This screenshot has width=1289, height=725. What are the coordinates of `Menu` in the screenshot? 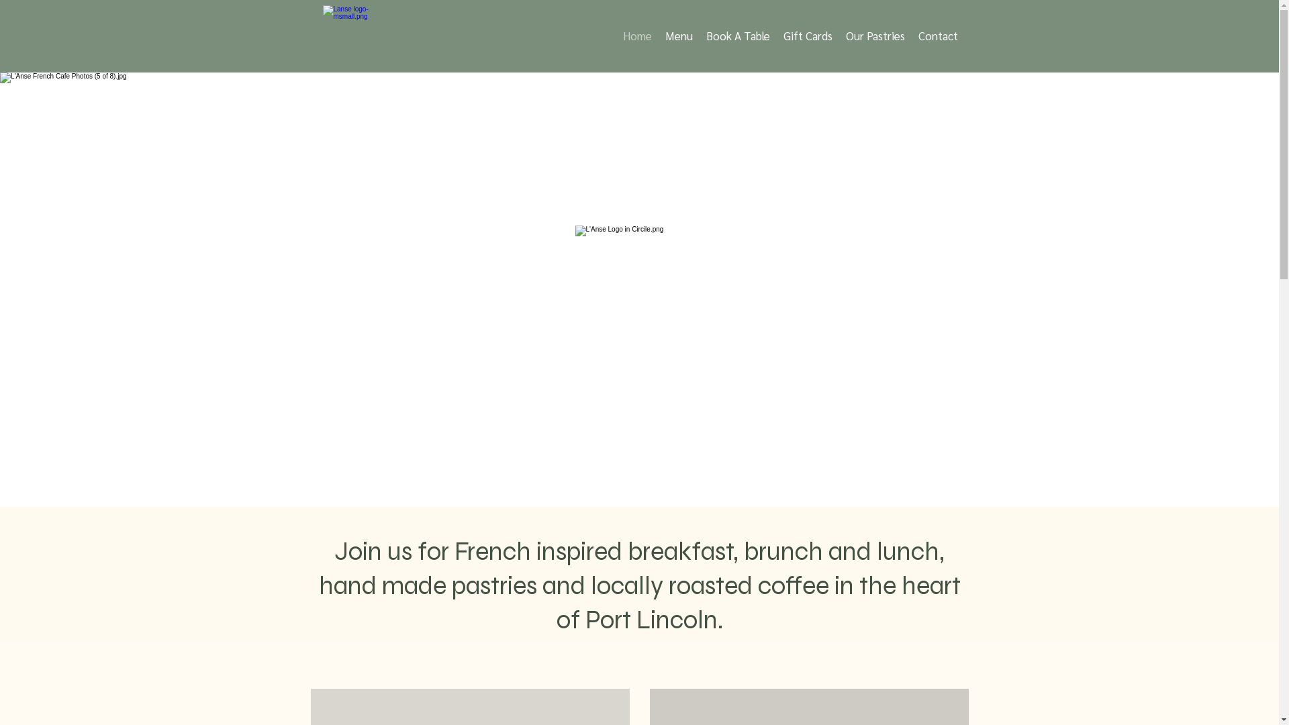 It's located at (678, 36).